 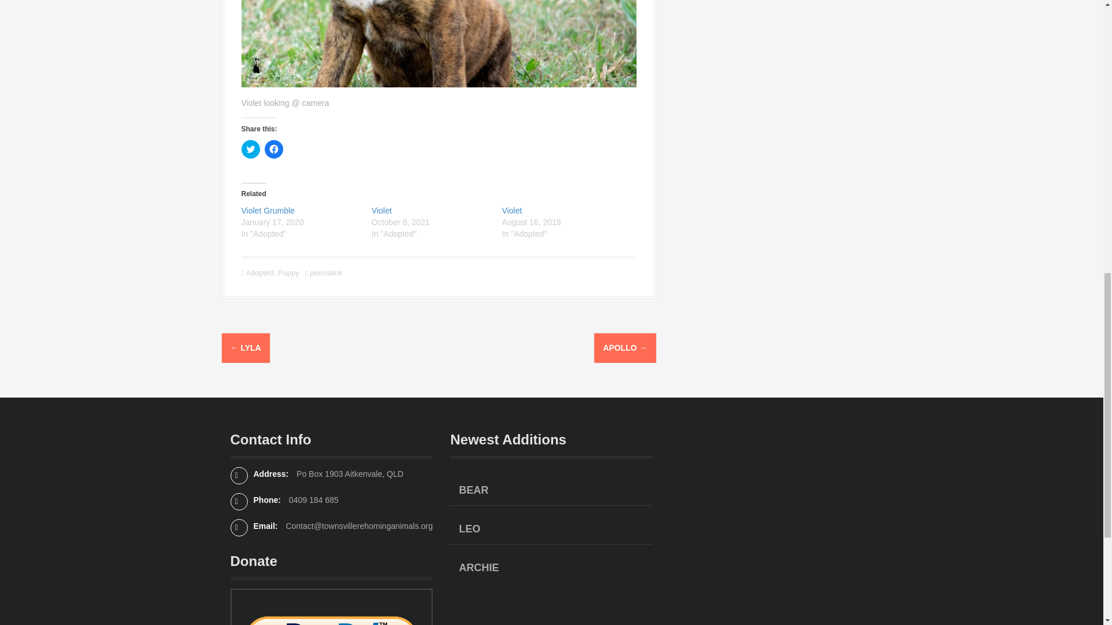 What do you see at coordinates (250, 149) in the screenshot?
I see `Click to share on Twitter` at bounding box center [250, 149].